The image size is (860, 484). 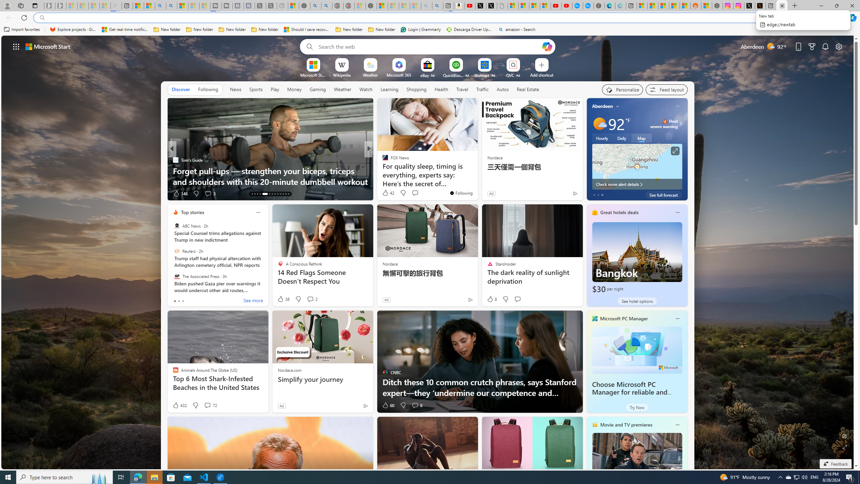 What do you see at coordinates (183, 301) in the screenshot?
I see `tab-2` at bounding box center [183, 301].